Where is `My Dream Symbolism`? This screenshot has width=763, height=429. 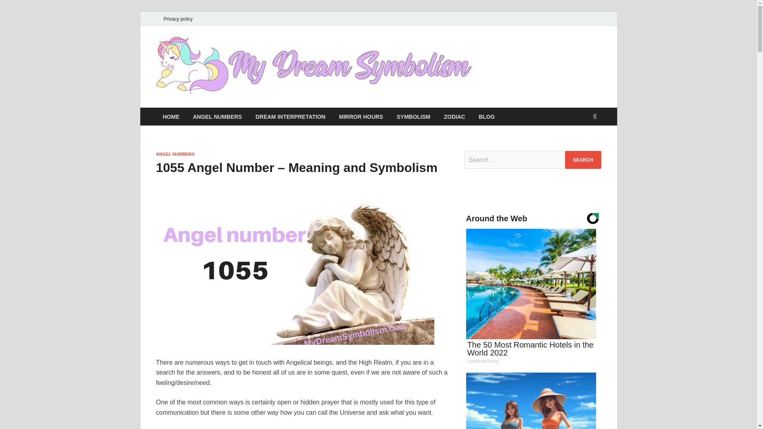 My Dream Symbolism is located at coordinates (518, 62).